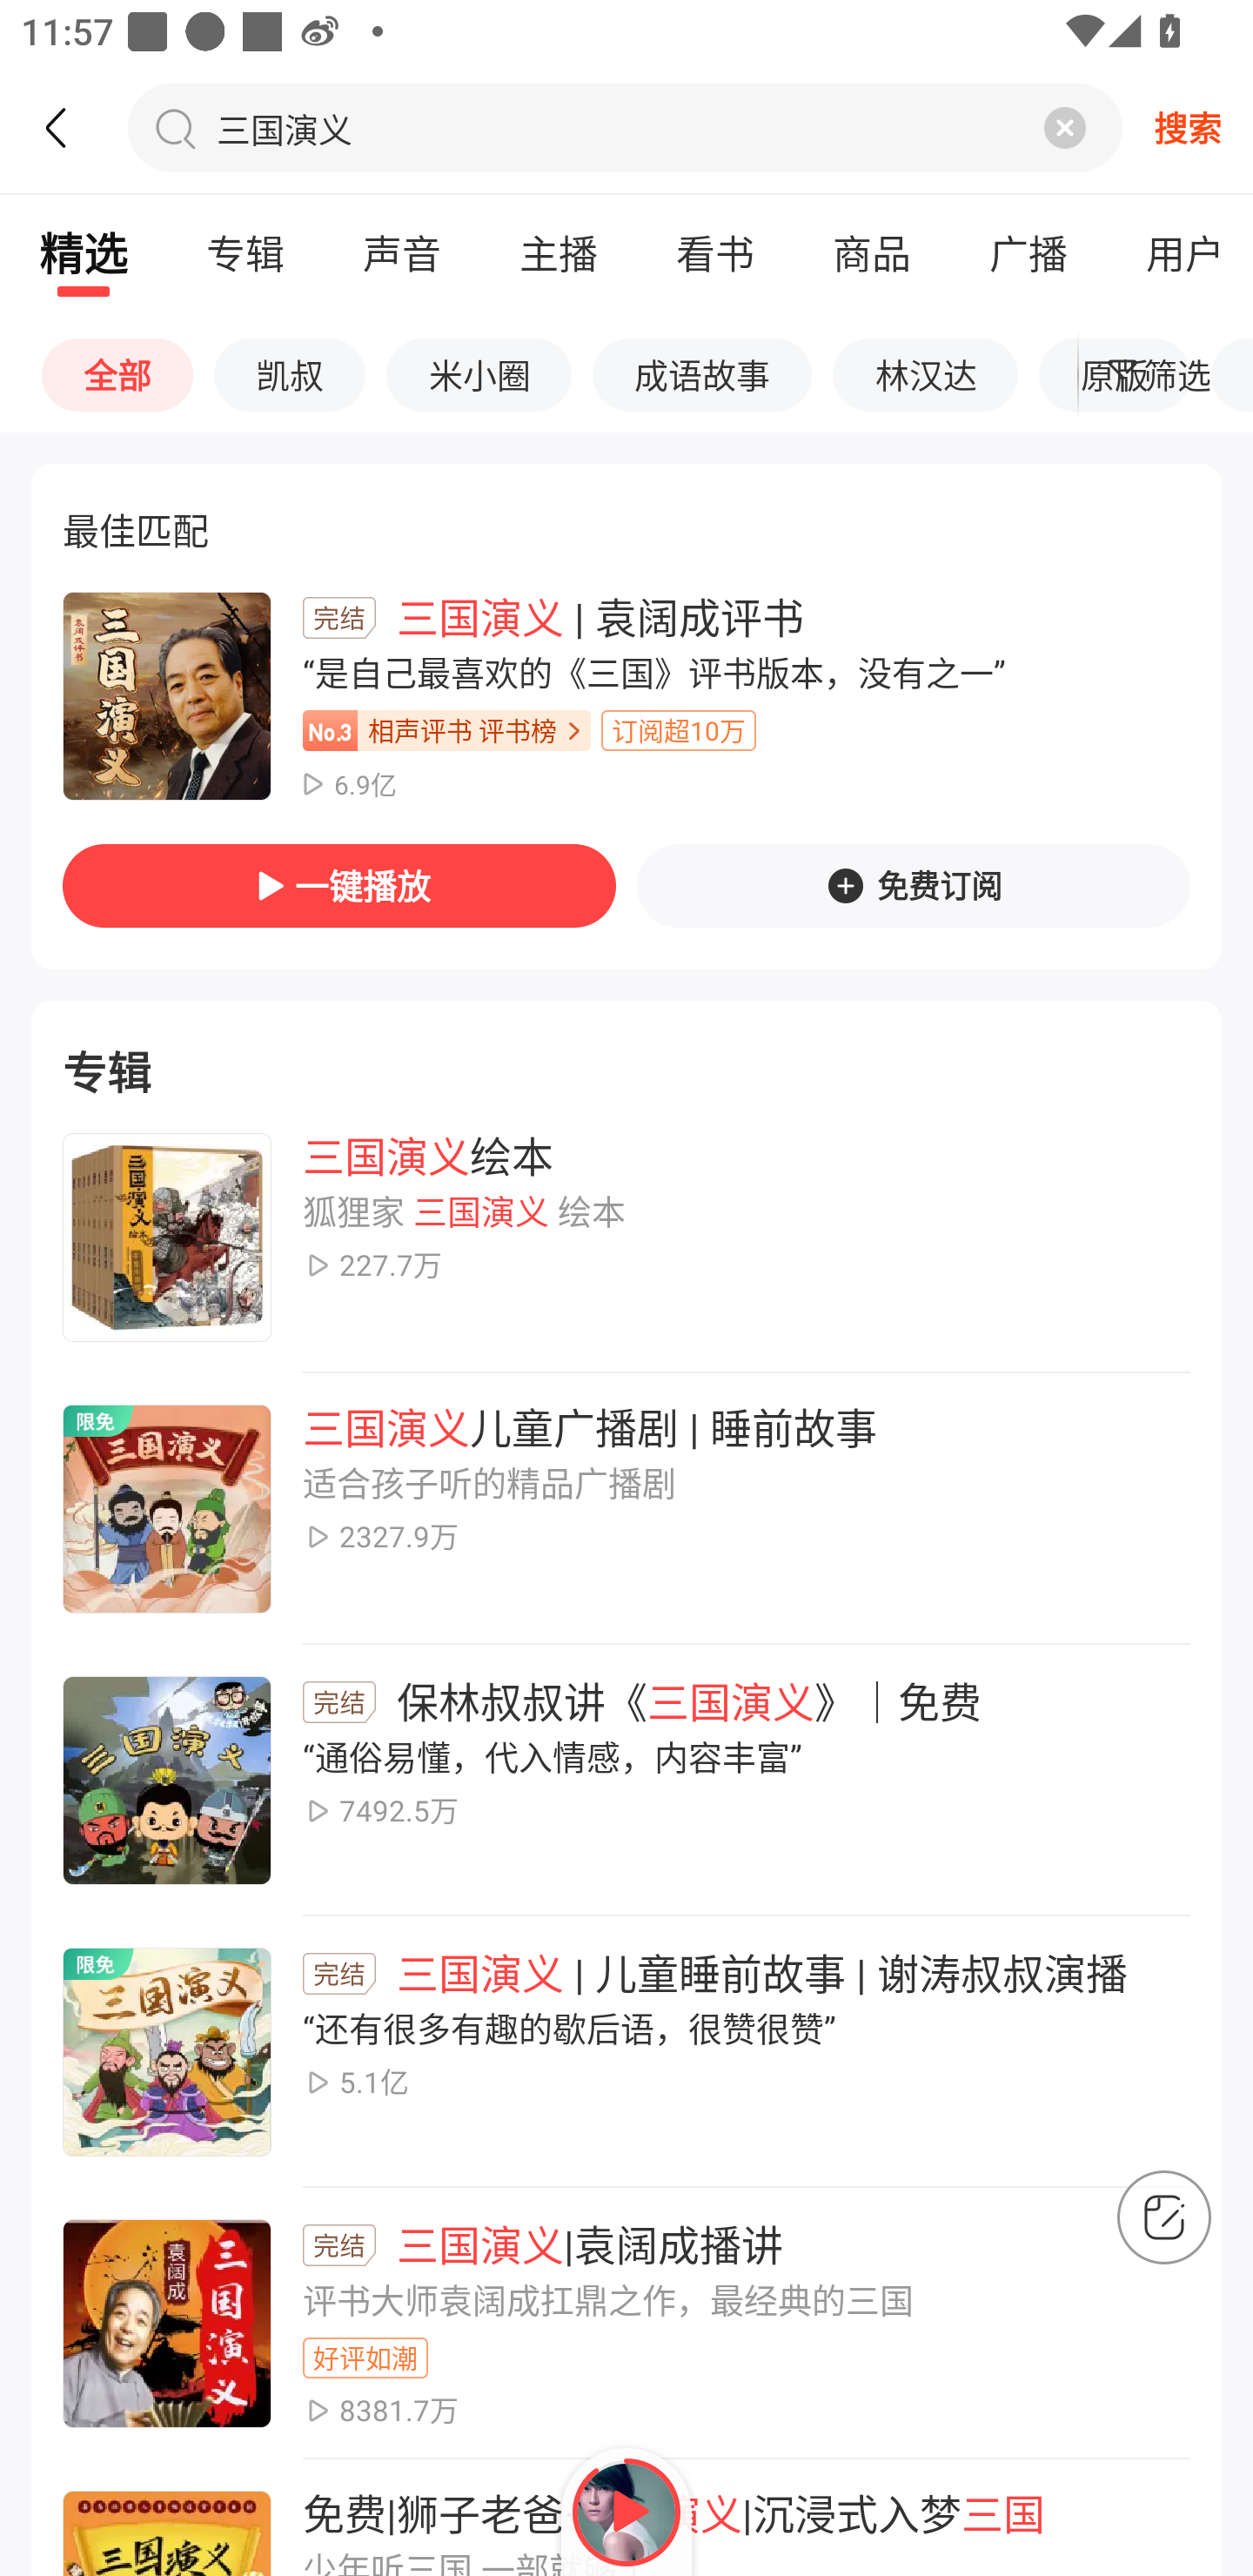 This screenshot has height=2576, width=1253. I want to click on 继续播放Alpha-橘子海OrangeOcean, so click(626, 2512).